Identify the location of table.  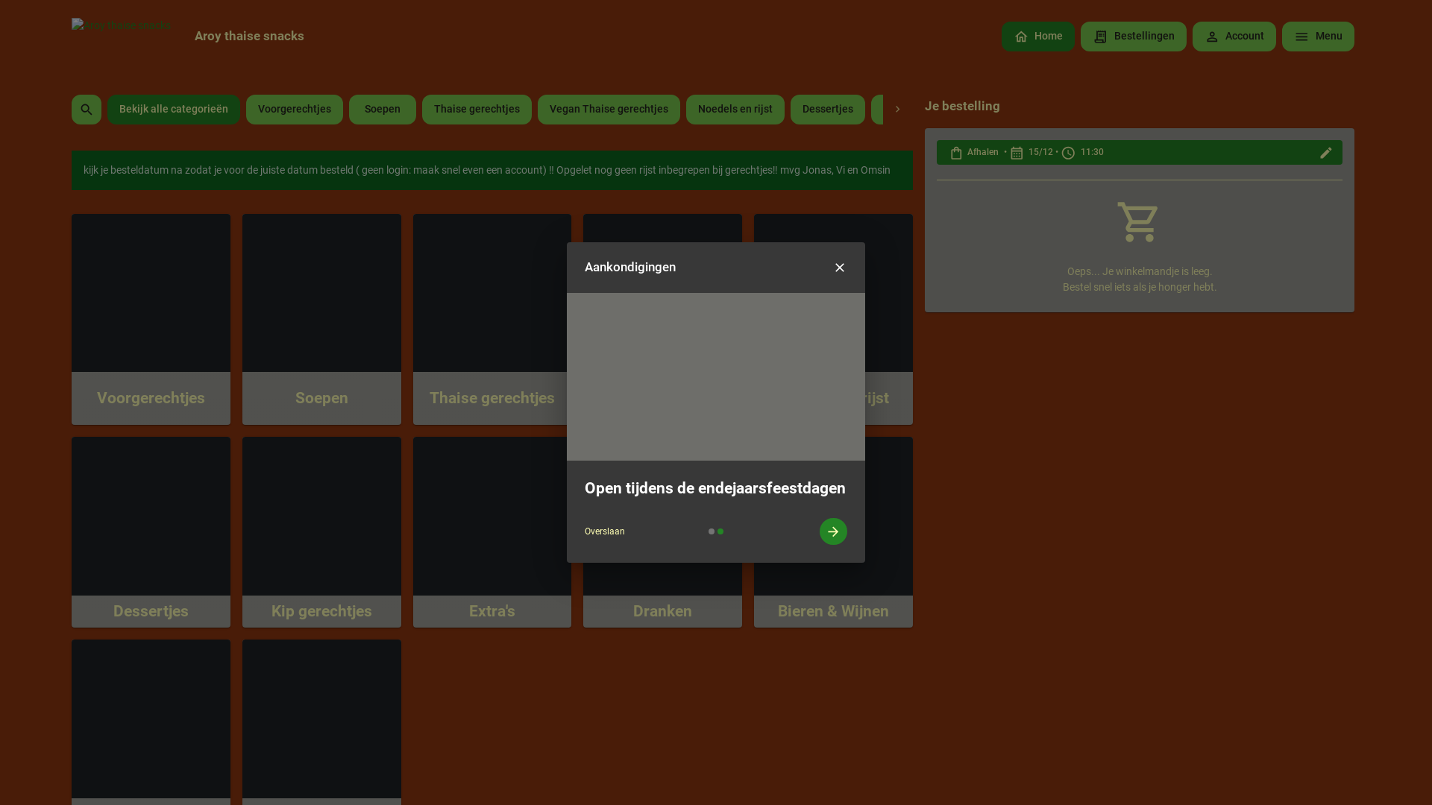
(595, 321).